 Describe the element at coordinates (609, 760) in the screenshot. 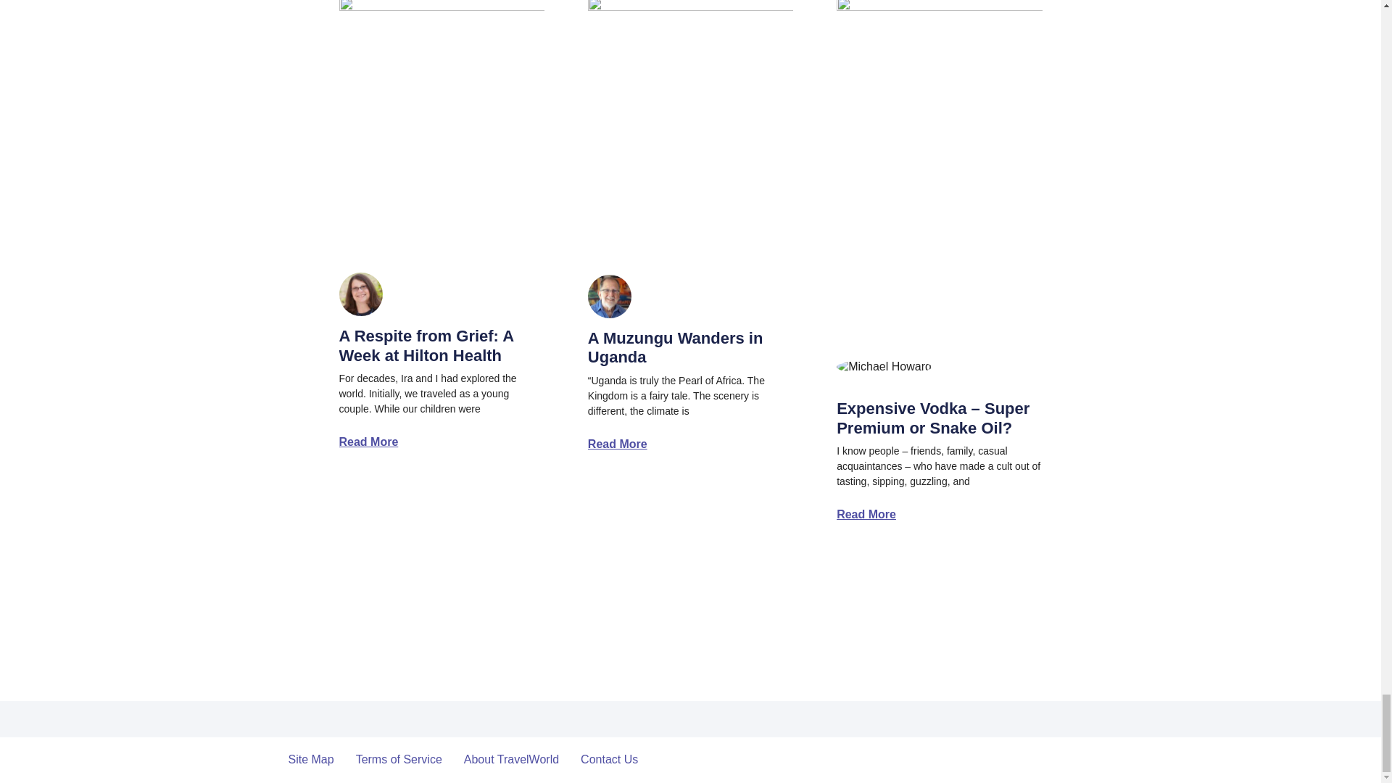

I see `Contact Us` at that location.